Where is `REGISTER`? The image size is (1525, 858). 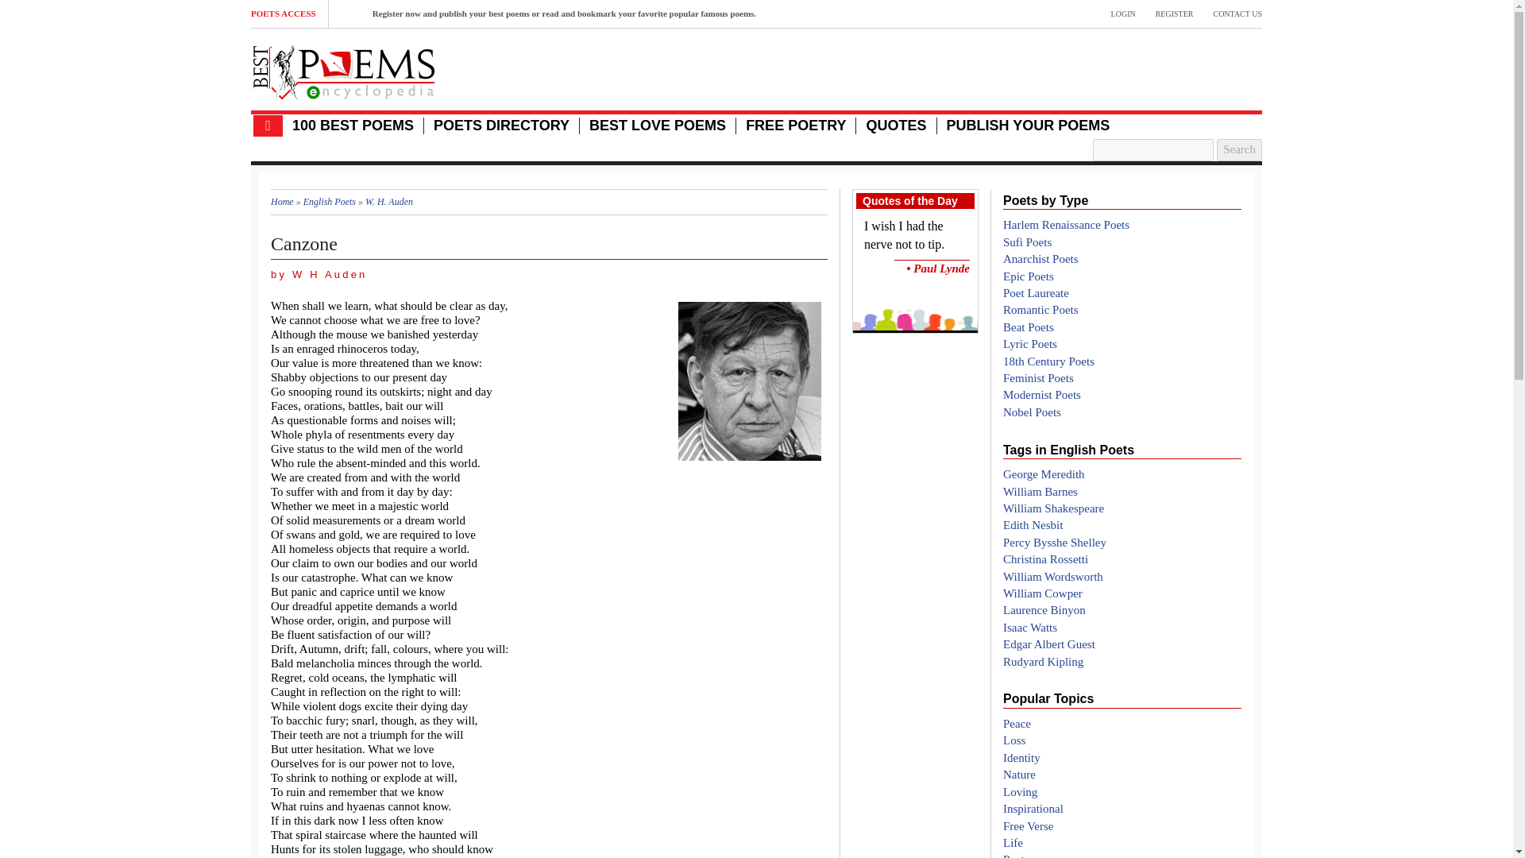
REGISTER is located at coordinates (1175, 14).